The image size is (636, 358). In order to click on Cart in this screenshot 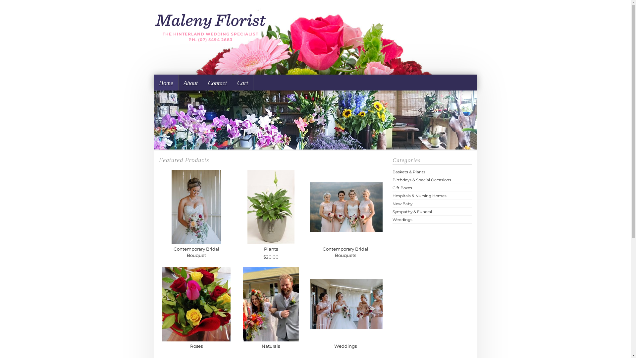, I will do `click(243, 83)`.